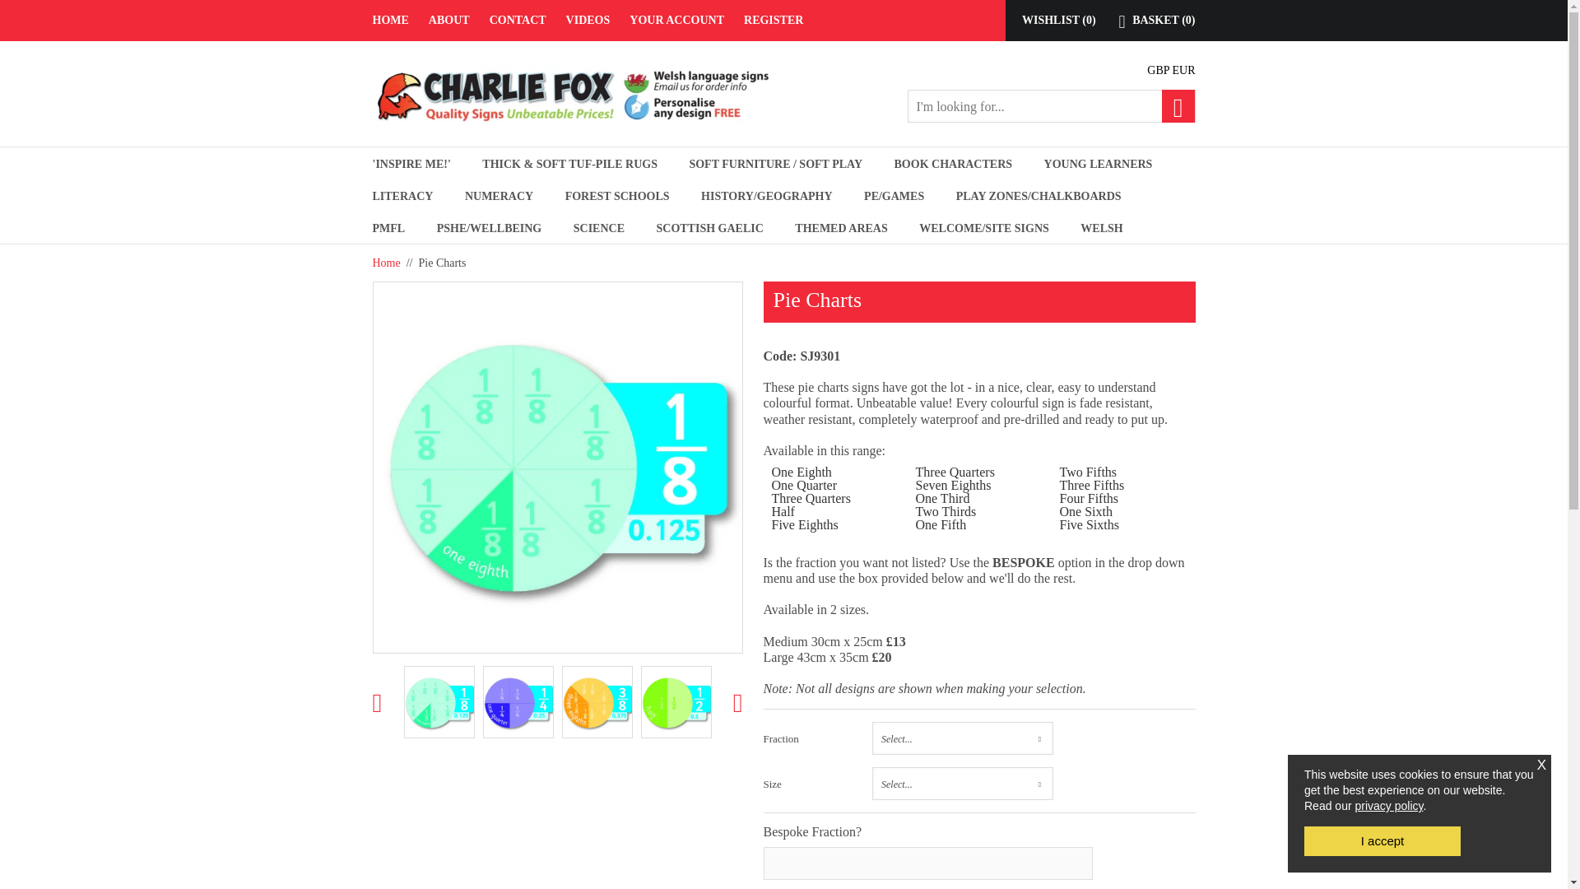 This screenshot has height=889, width=1580. Describe the element at coordinates (411, 163) in the screenshot. I see `'INSPIRE ME!'` at that location.